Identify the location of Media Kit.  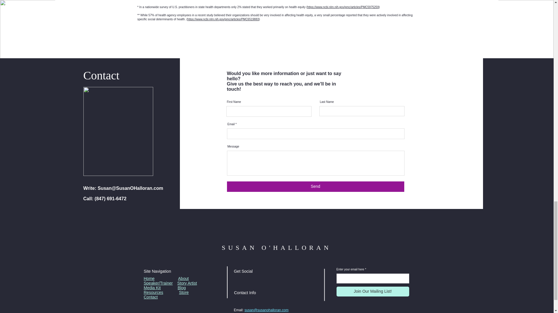
(152, 287).